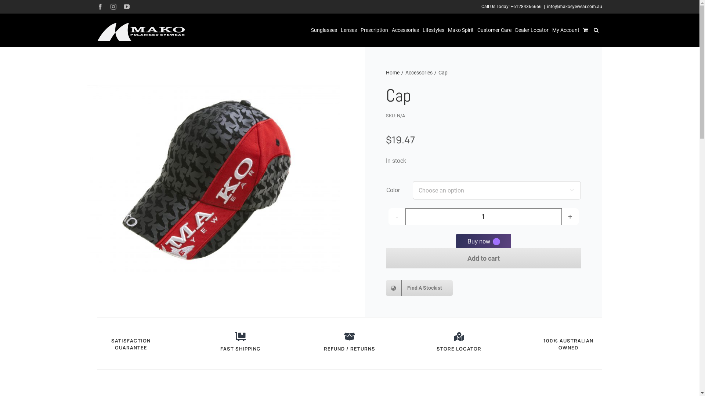 This screenshot has height=396, width=705. What do you see at coordinates (599, 116) in the screenshot?
I see `Log In` at bounding box center [599, 116].